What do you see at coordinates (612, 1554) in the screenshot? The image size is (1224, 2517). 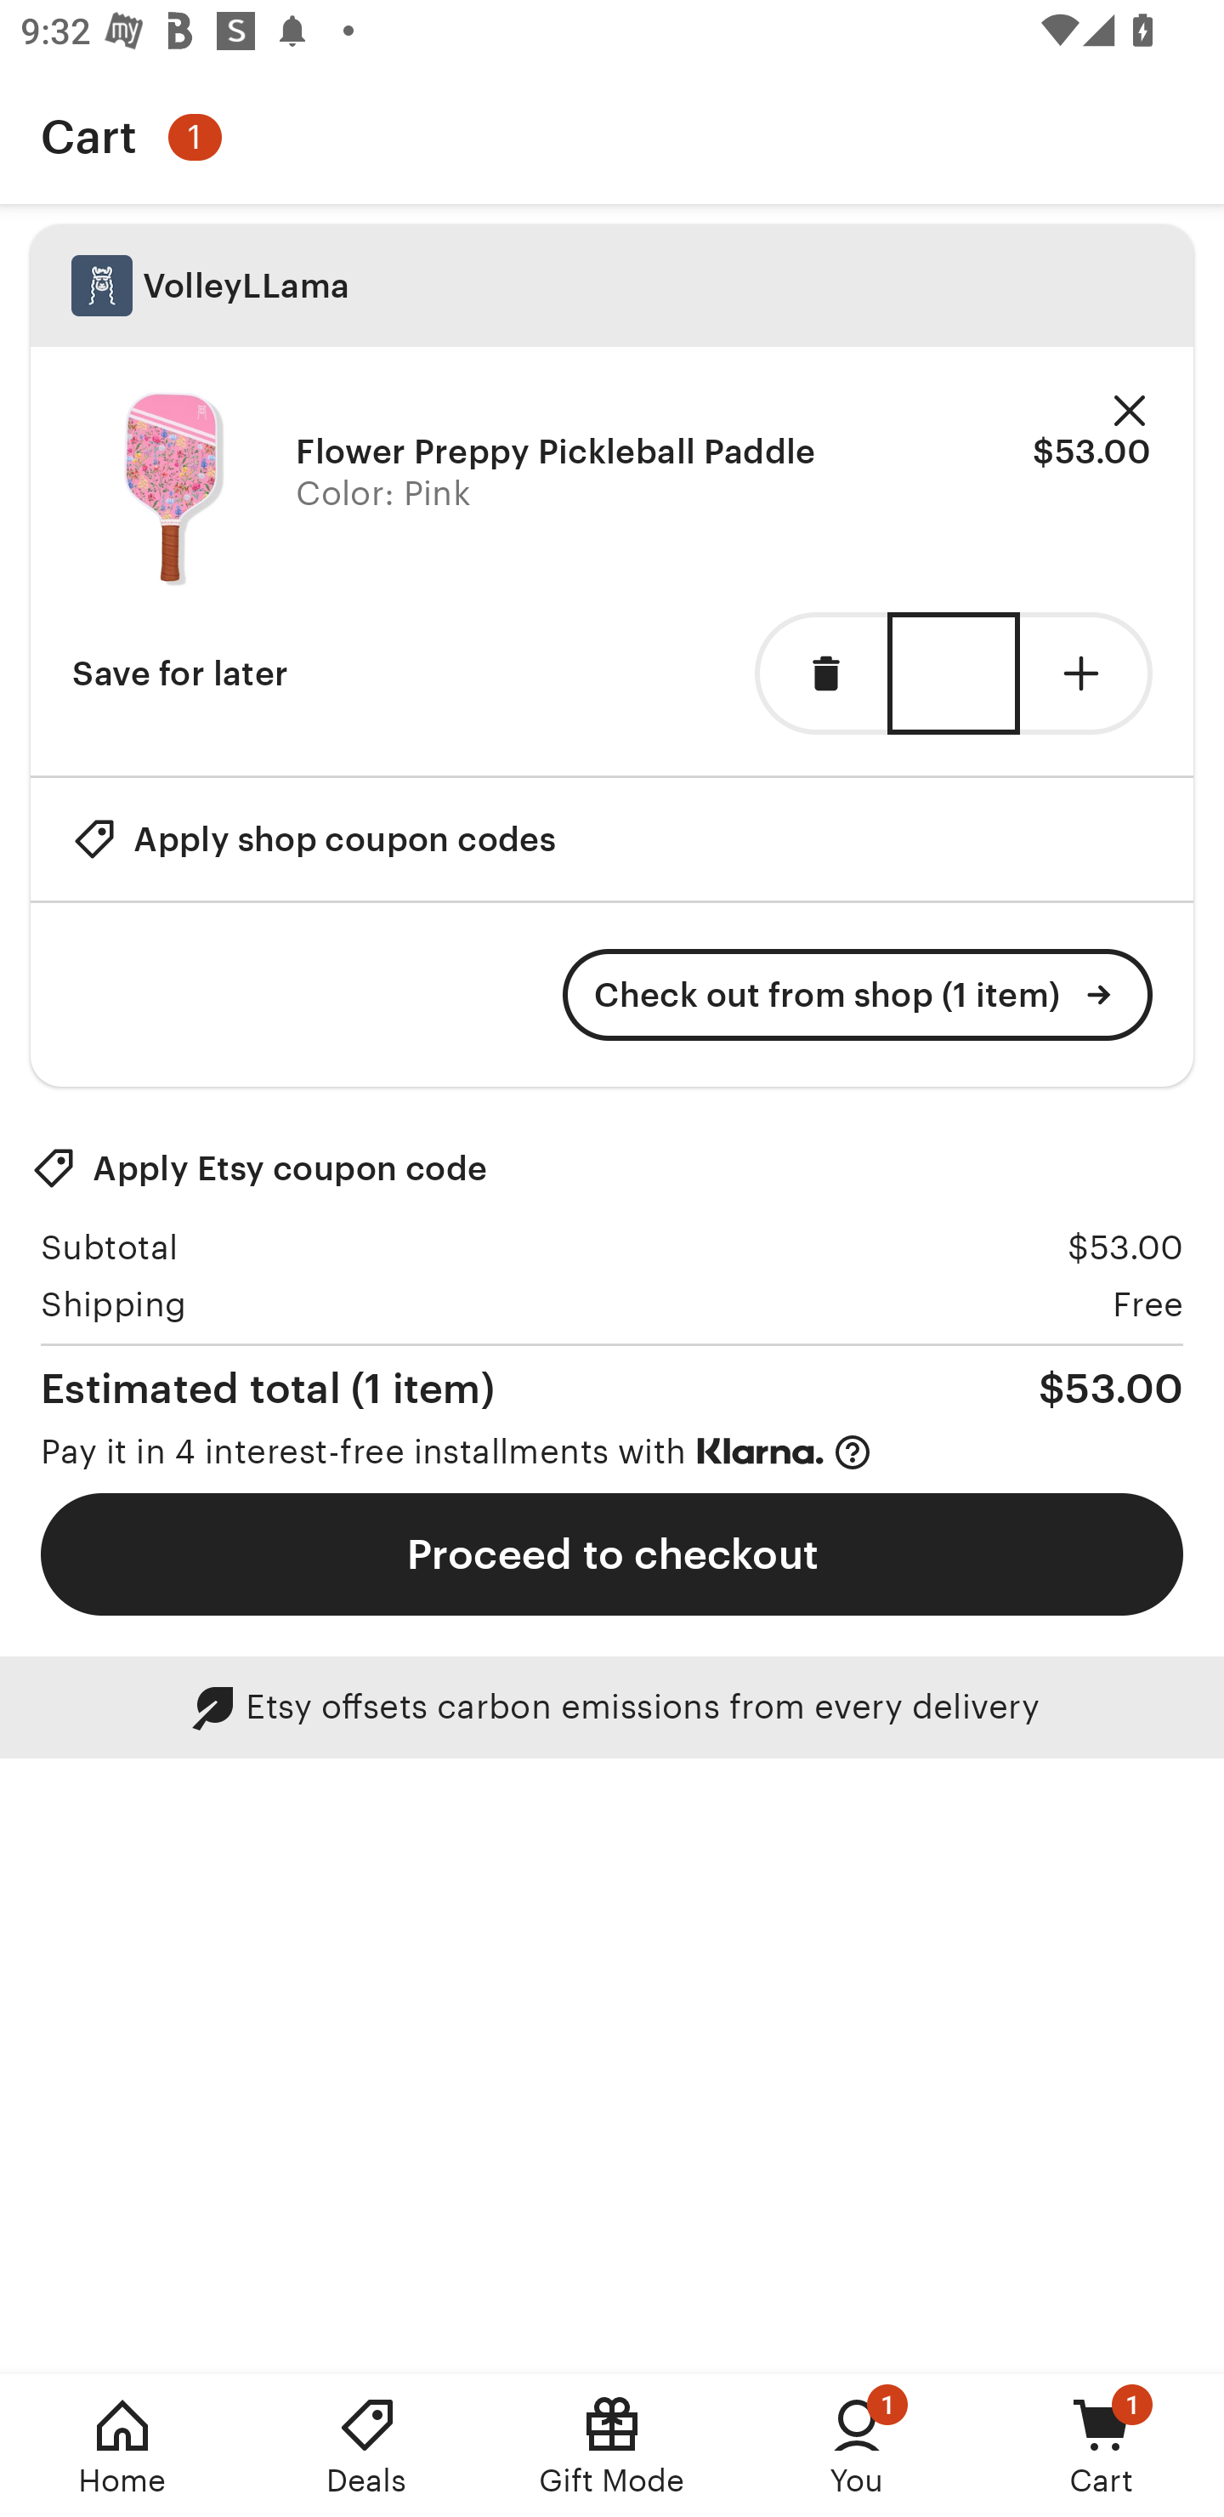 I see `Proceed to checkout` at bounding box center [612, 1554].